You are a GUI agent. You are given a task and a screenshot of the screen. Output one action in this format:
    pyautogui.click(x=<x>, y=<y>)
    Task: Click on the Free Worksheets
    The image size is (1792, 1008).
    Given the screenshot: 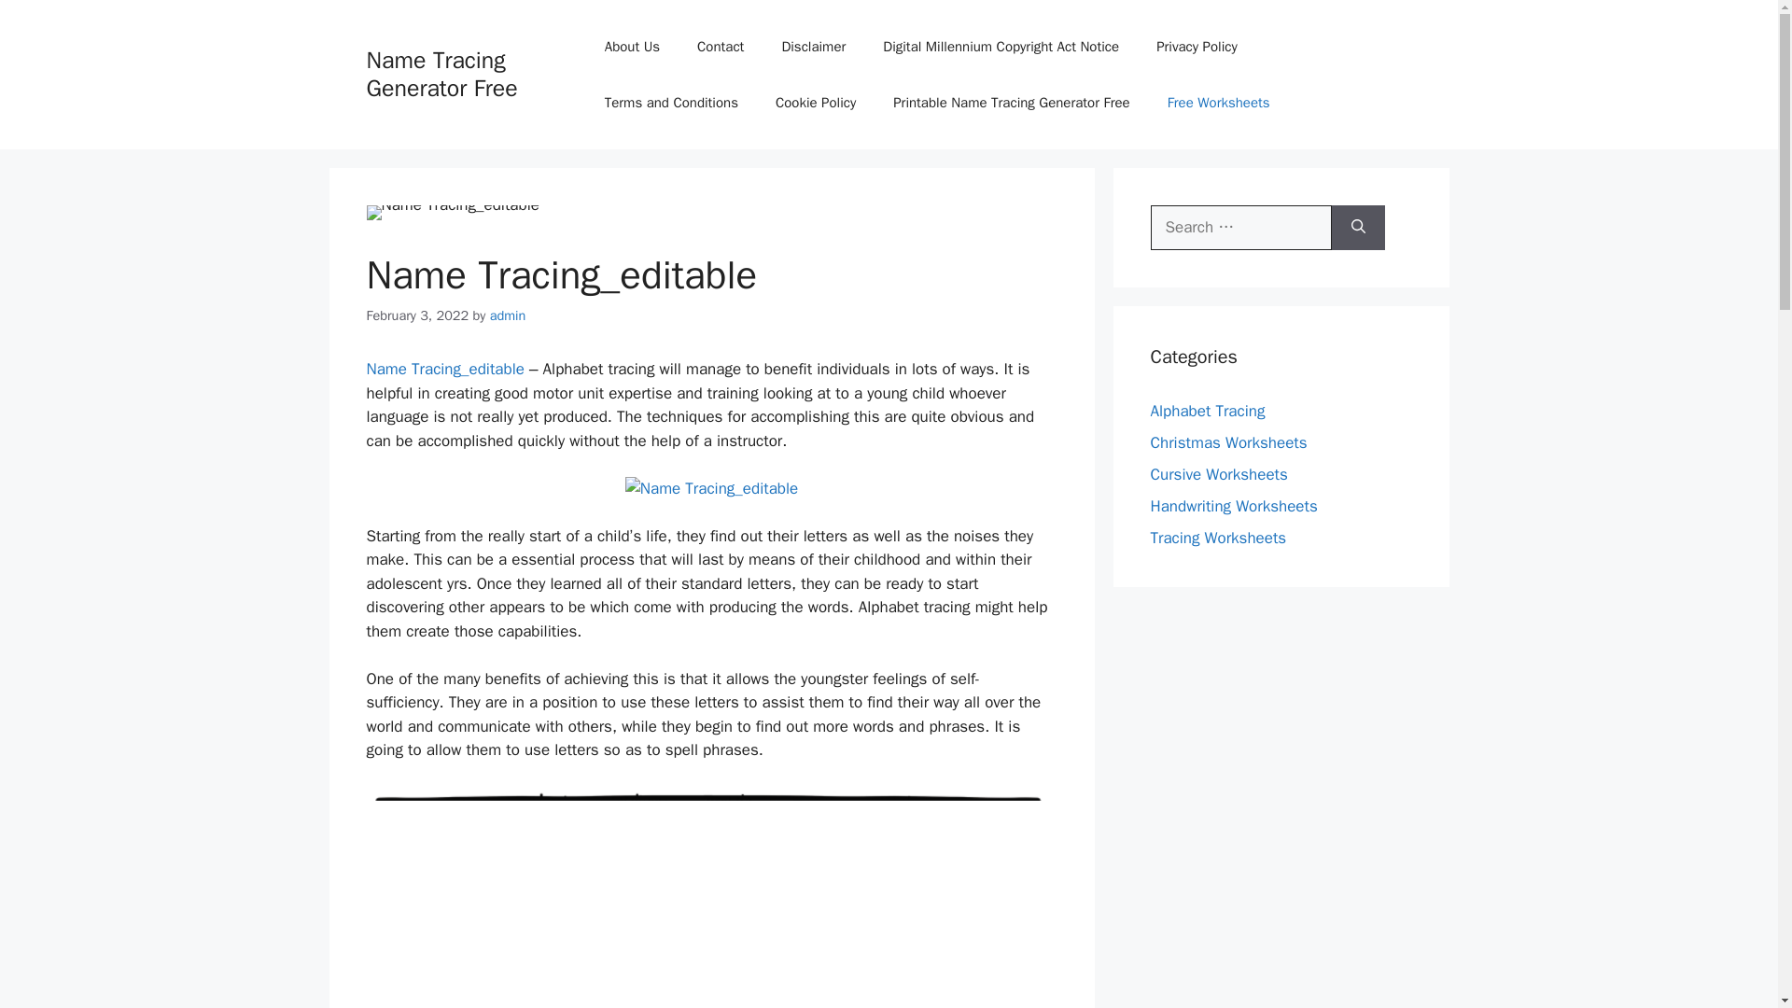 What is the action you would take?
    pyautogui.click(x=1218, y=103)
    